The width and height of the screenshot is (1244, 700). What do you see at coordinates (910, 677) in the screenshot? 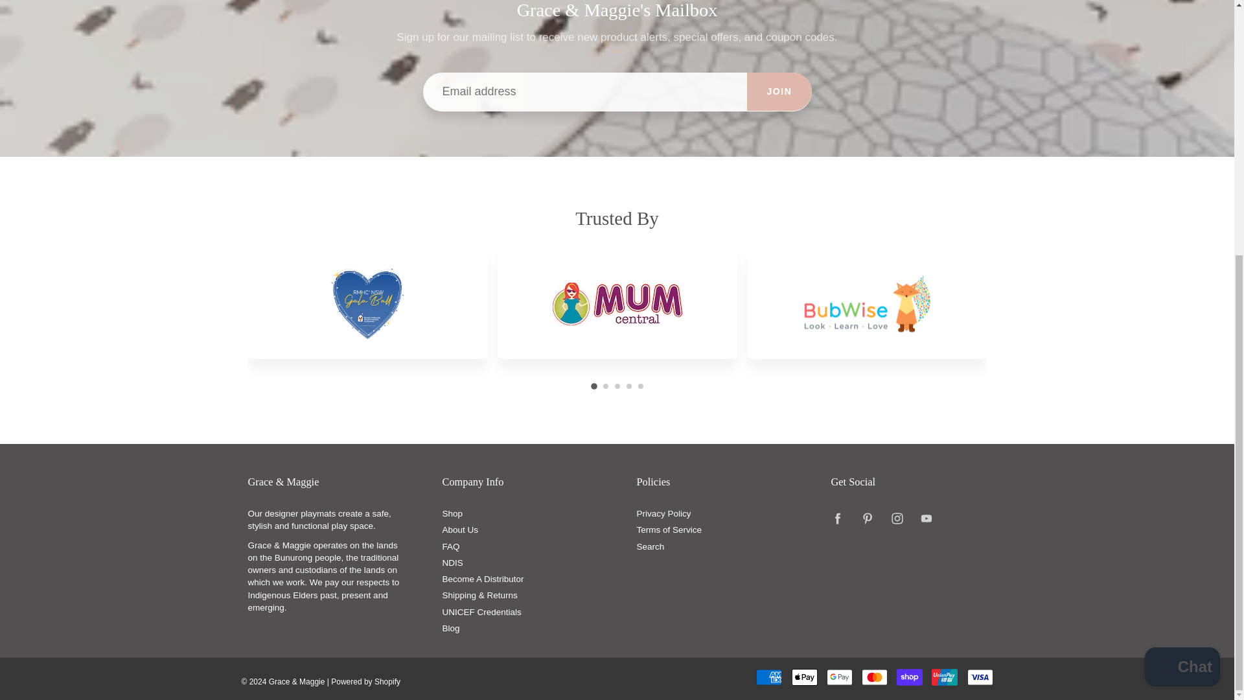
I see `Shop Pay` at bounding box center [910, 677].